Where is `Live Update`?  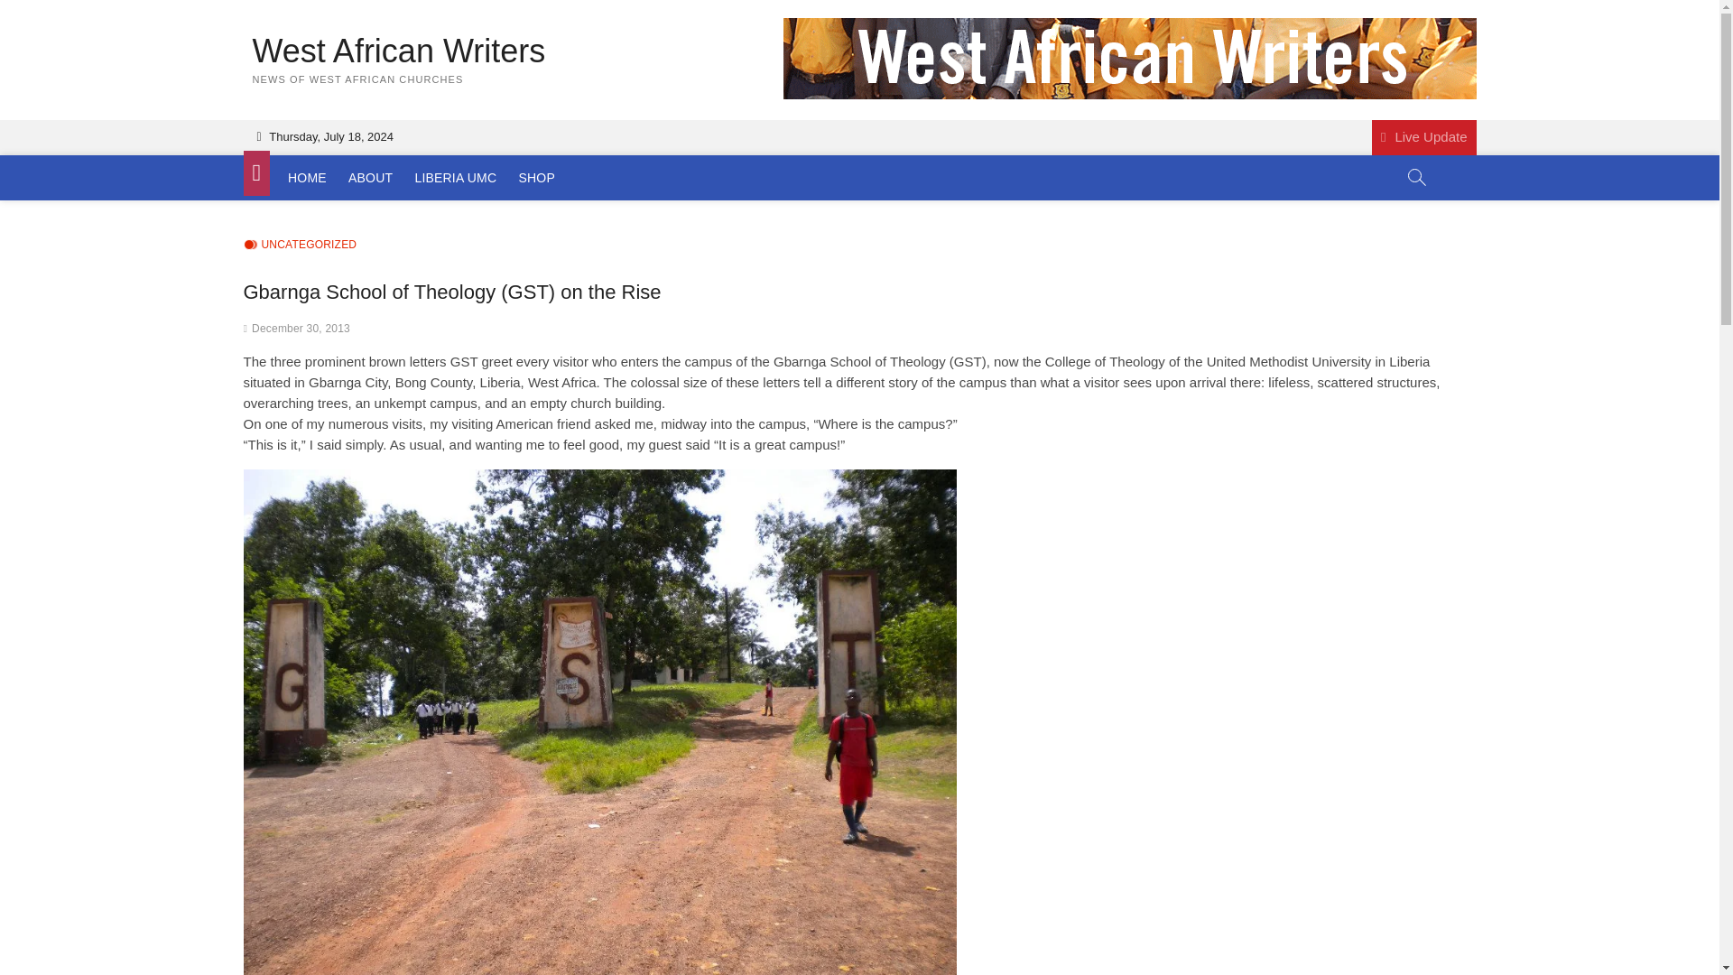 Live Update is located at coordinates (1424, 137).